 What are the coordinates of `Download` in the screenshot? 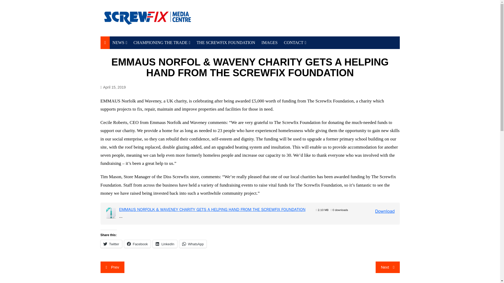 It's located at (385, 211).